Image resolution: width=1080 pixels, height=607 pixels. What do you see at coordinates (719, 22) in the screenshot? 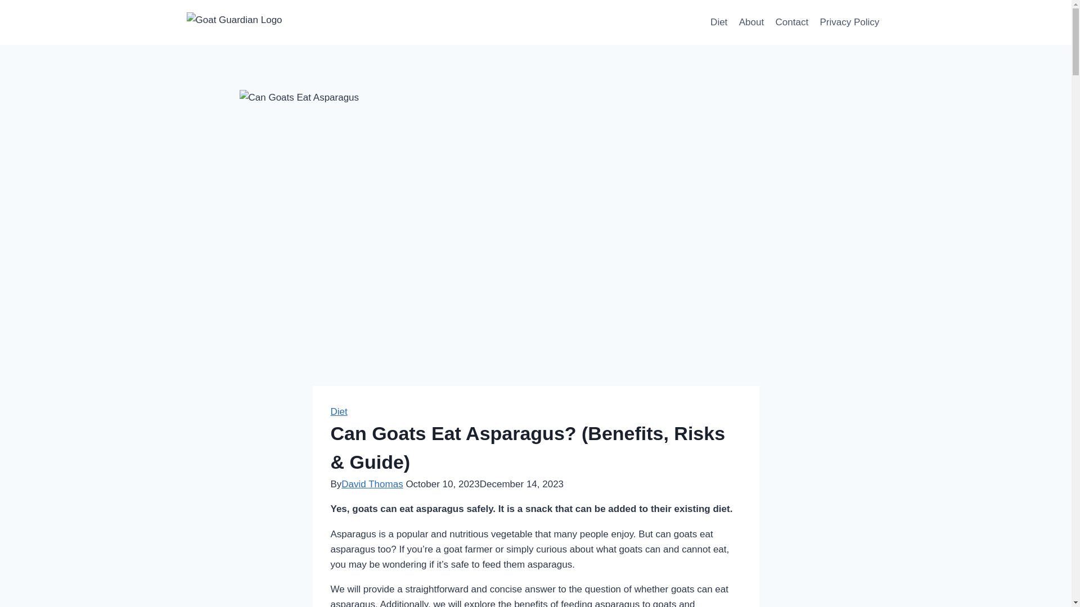
I see `Diet` at bounding box center [719, 22].